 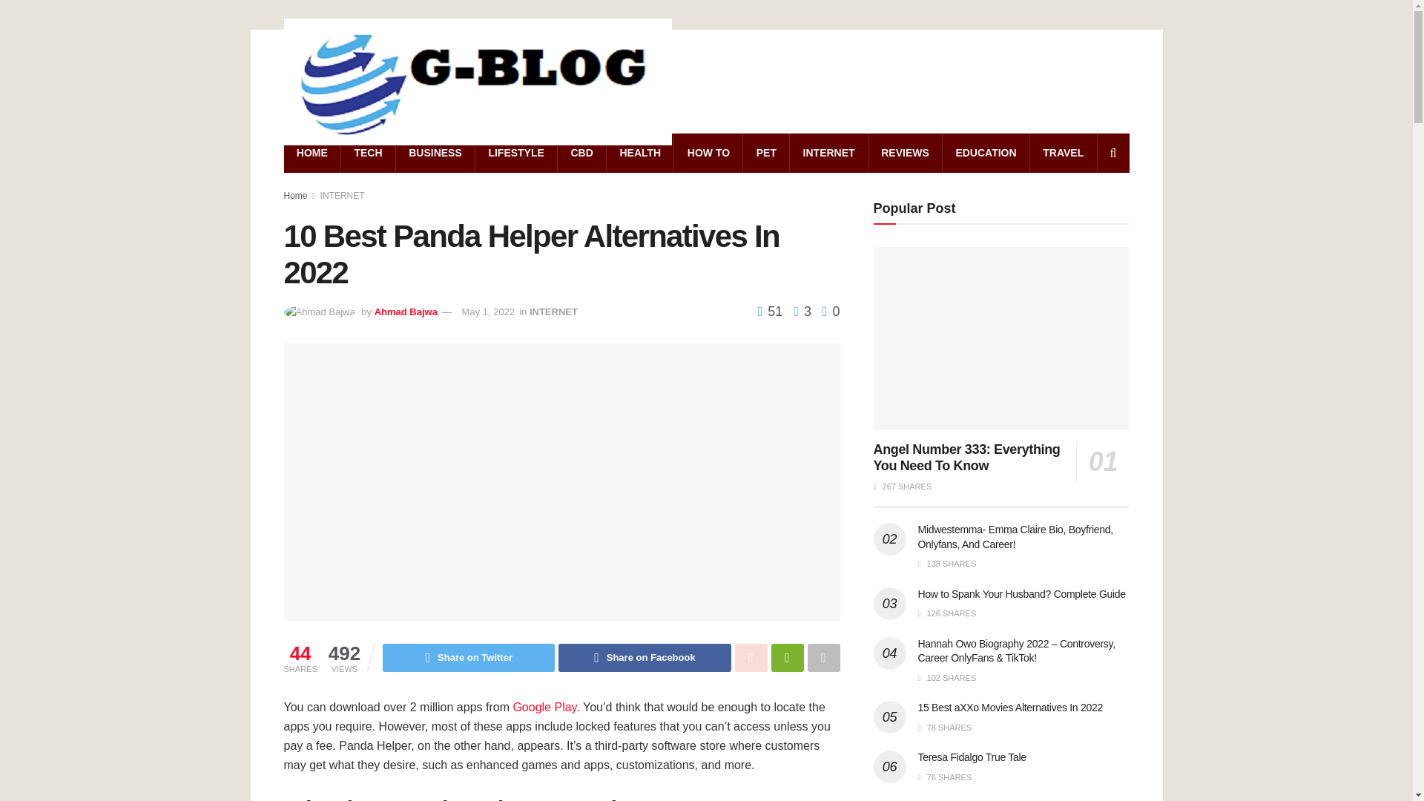 I want to click on TRAVEL, so click(x=1063, y=153).